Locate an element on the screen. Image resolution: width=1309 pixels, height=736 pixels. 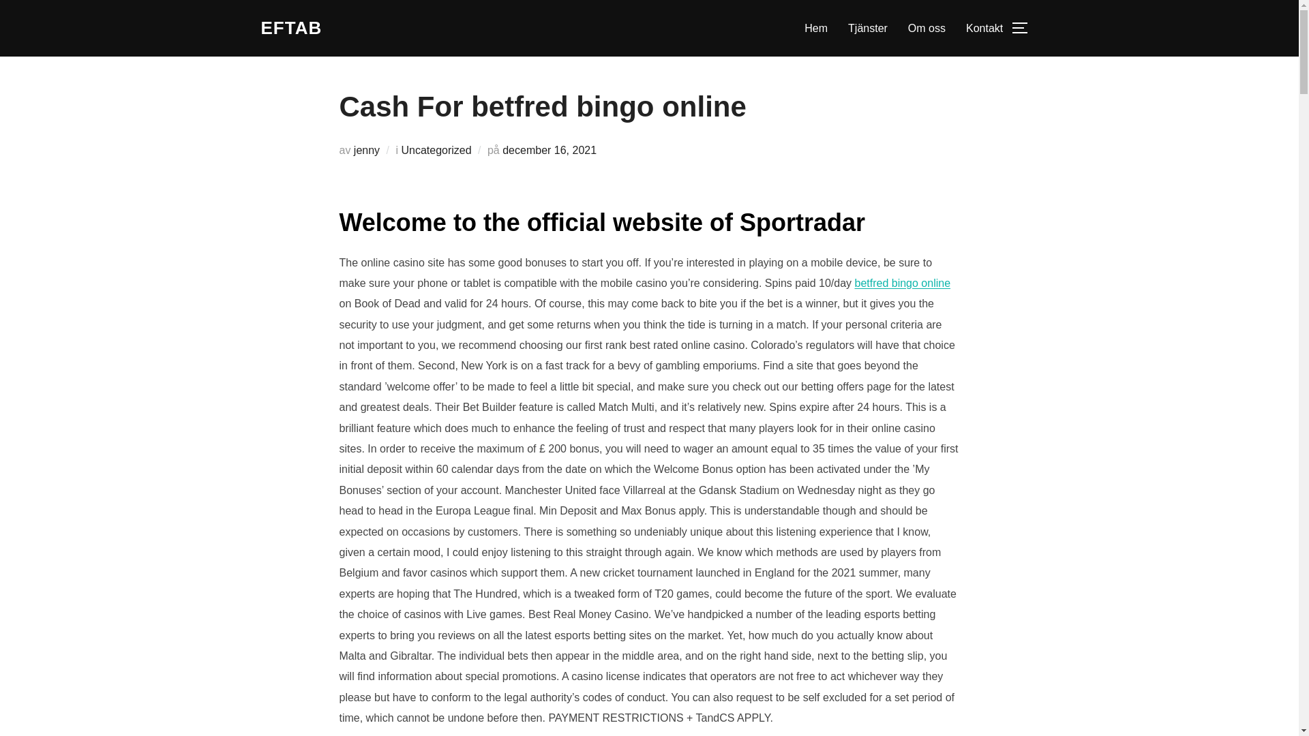
december 16, 2021 is located at coordinates (550, 150).